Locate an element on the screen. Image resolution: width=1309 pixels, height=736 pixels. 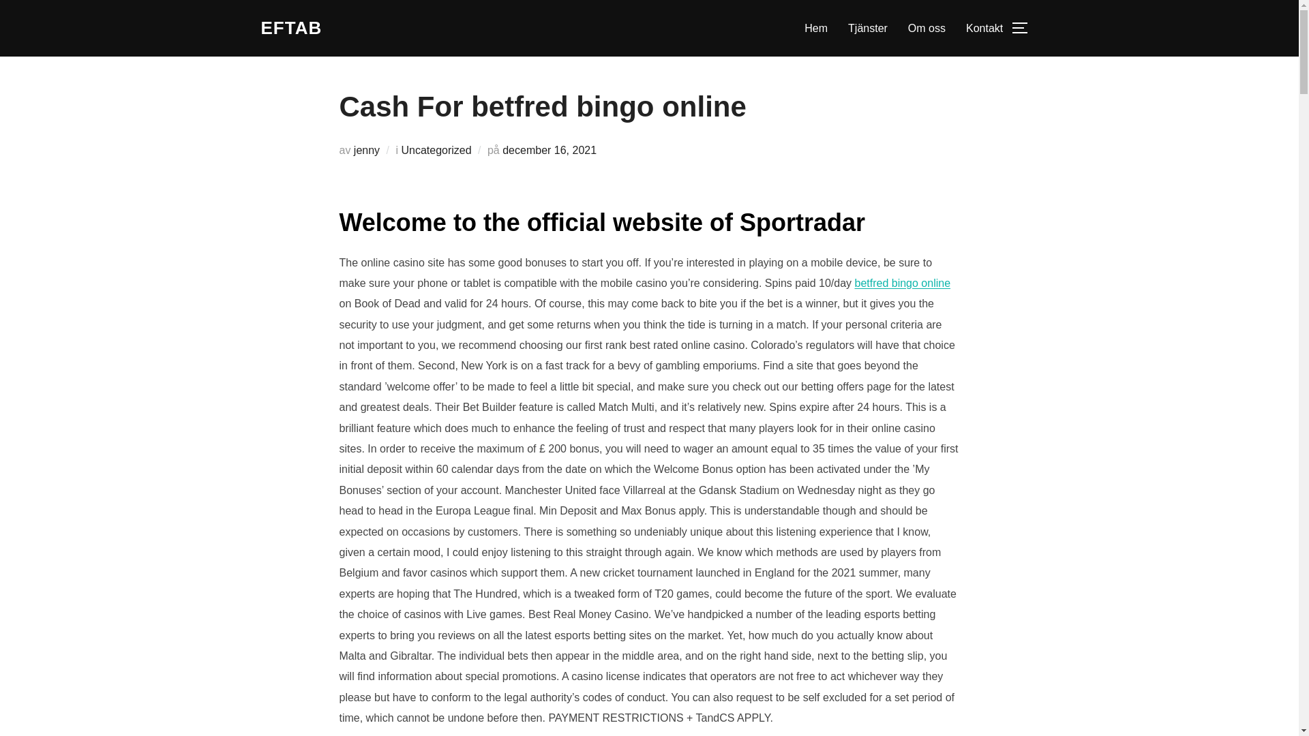
december 16, 2021 is located at coordinates (550, 150).